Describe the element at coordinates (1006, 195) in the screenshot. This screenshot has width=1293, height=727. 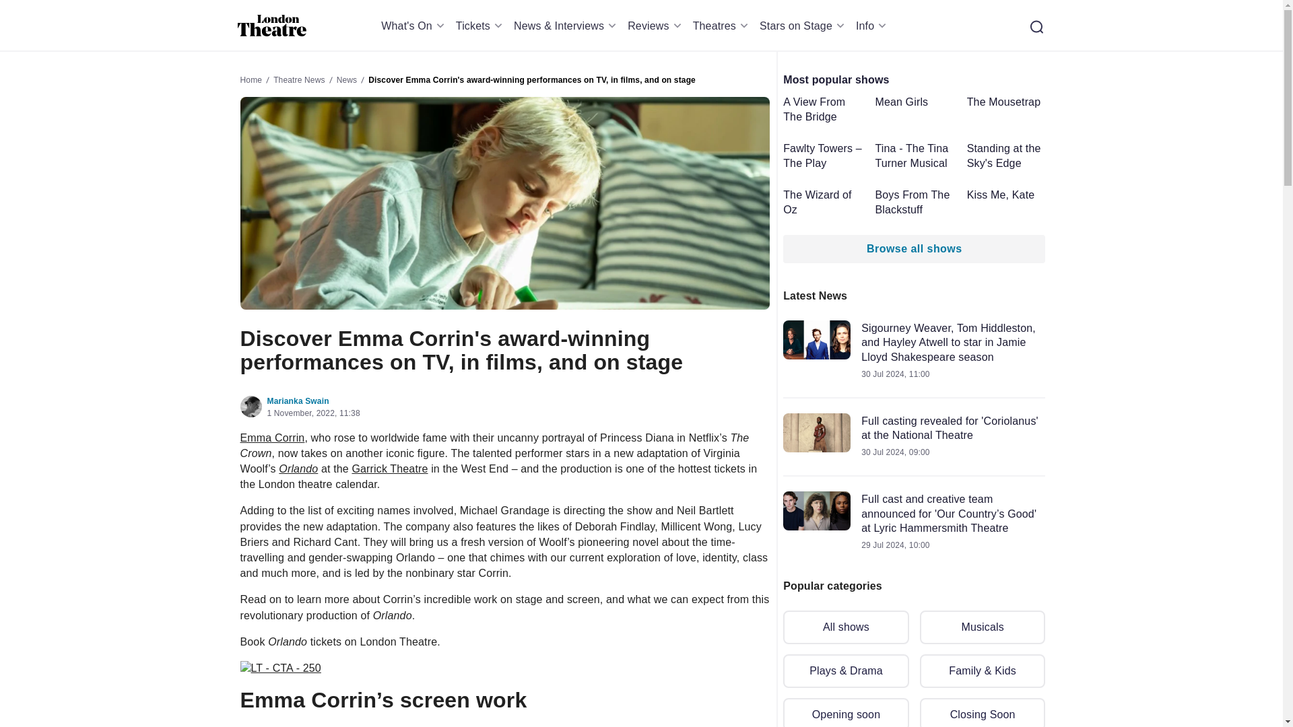
I see `Read more about Kiss Me, Kate` at that location.